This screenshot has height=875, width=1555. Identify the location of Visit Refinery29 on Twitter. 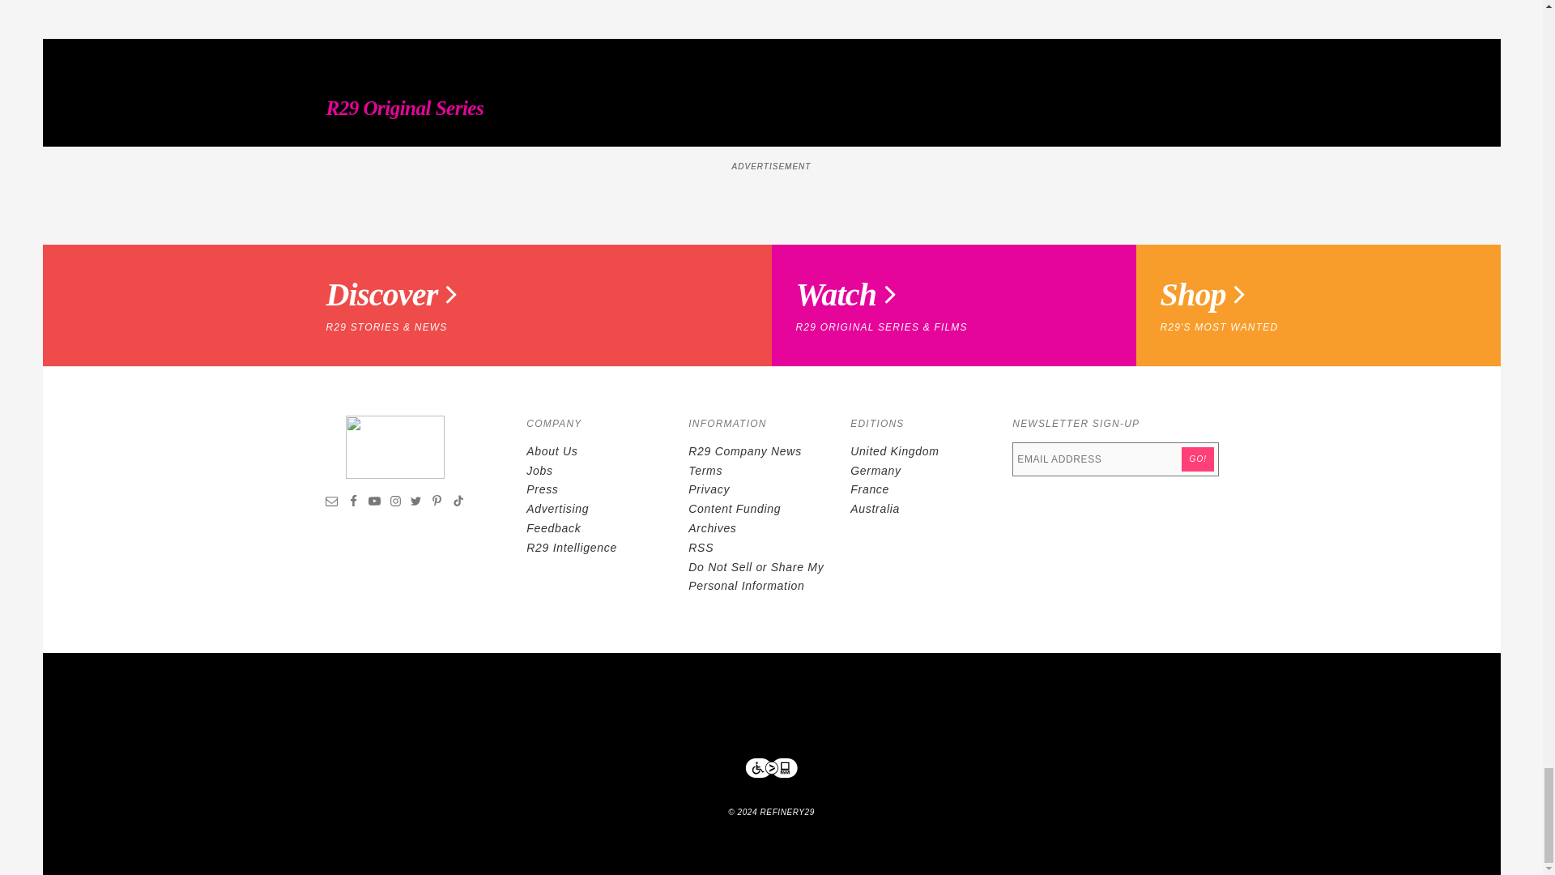
(415, 502).